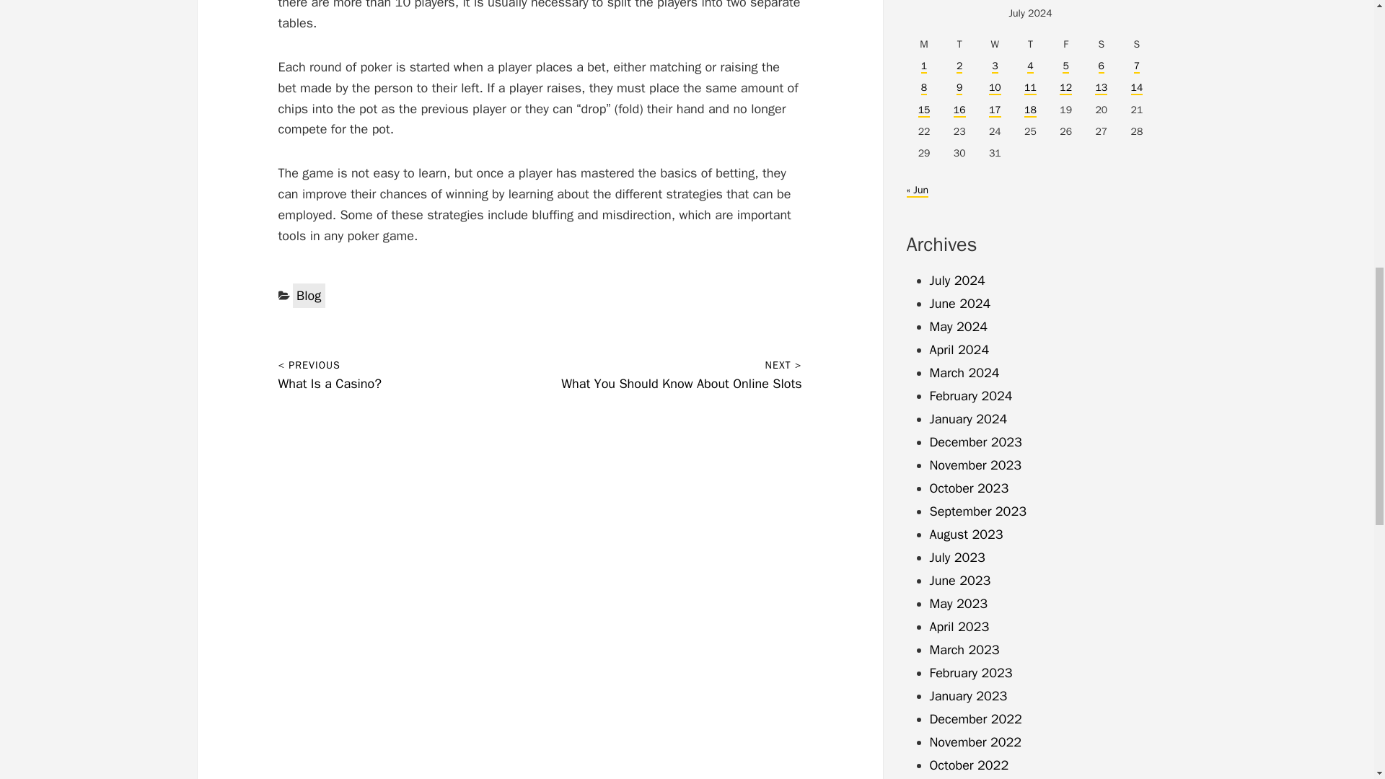 Image resolution: width=1385 pixels, height=779 pixels. Describe the element at coordinates (995, 88) in the screenshot. I see `10` at that location.